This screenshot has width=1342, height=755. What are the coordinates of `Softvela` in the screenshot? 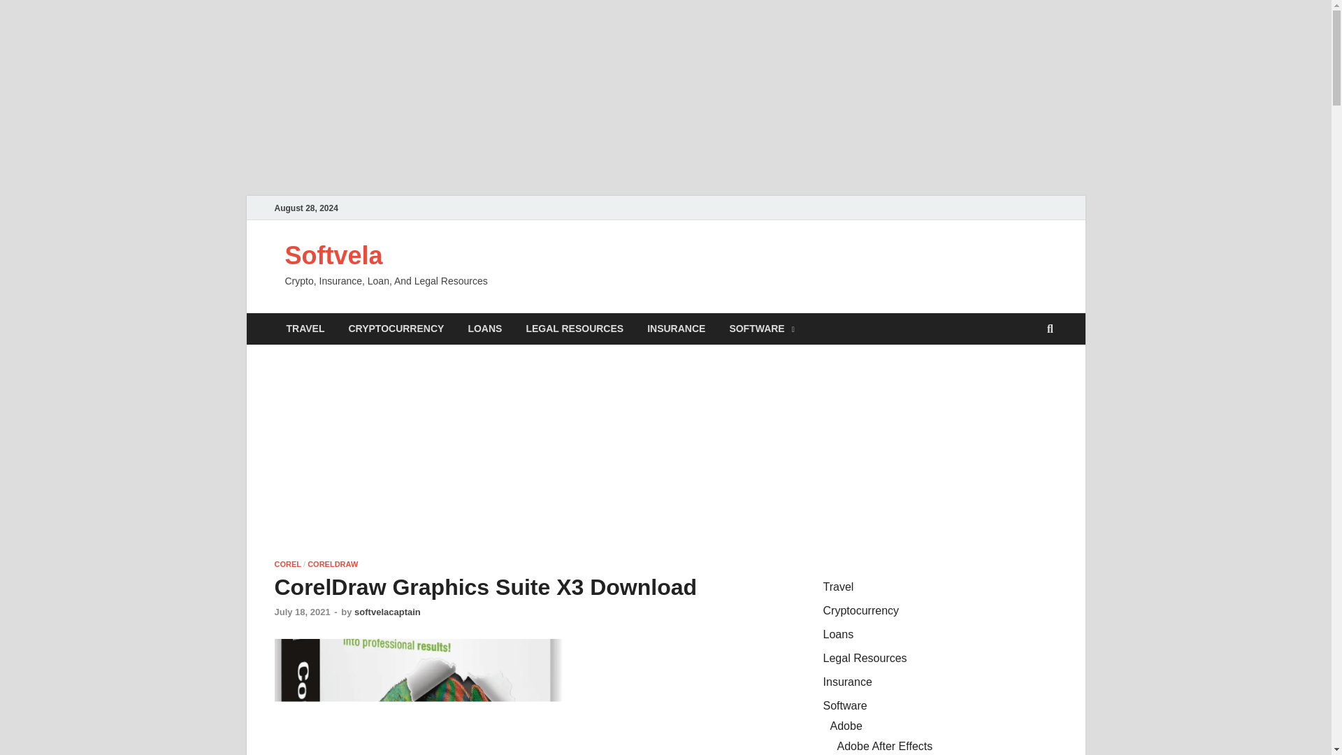 It's located at (333, 254).